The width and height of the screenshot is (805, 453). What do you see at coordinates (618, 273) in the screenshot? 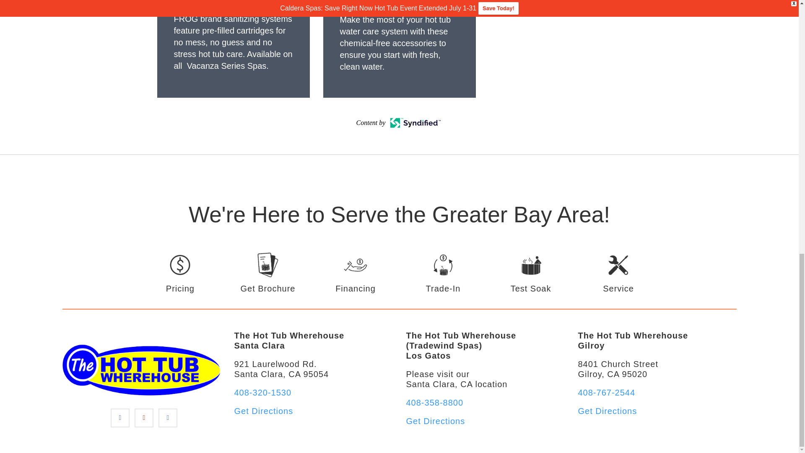
I see `icon-Service-dark` at bounding box center [618, 273].